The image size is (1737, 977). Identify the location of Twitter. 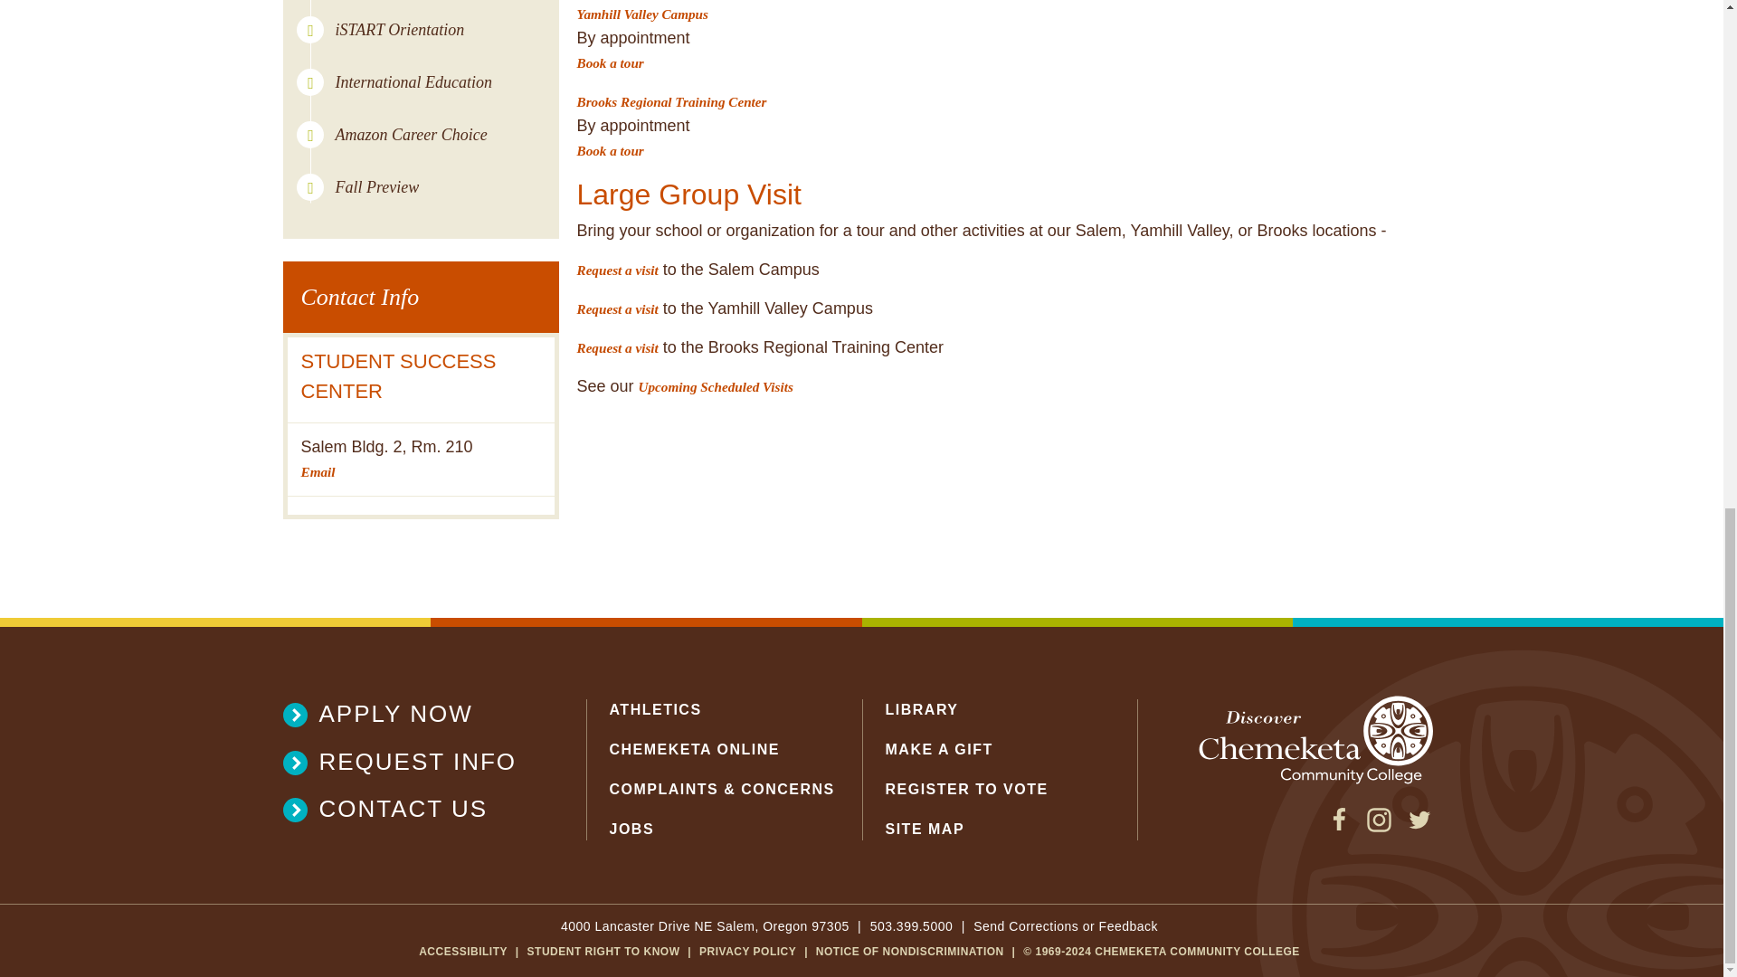
(1419, 827).